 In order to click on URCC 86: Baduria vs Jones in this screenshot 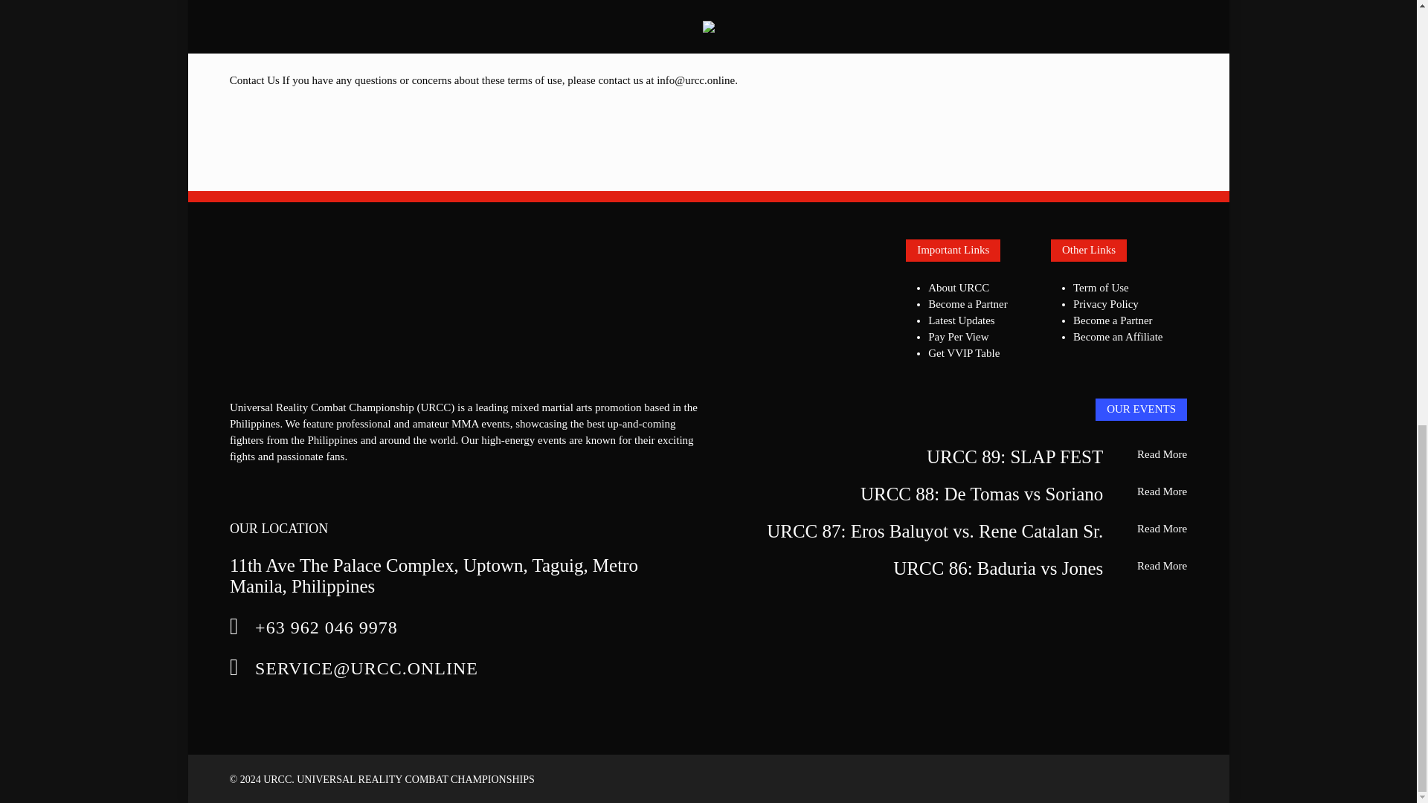, I will do `click(998, 568)`.